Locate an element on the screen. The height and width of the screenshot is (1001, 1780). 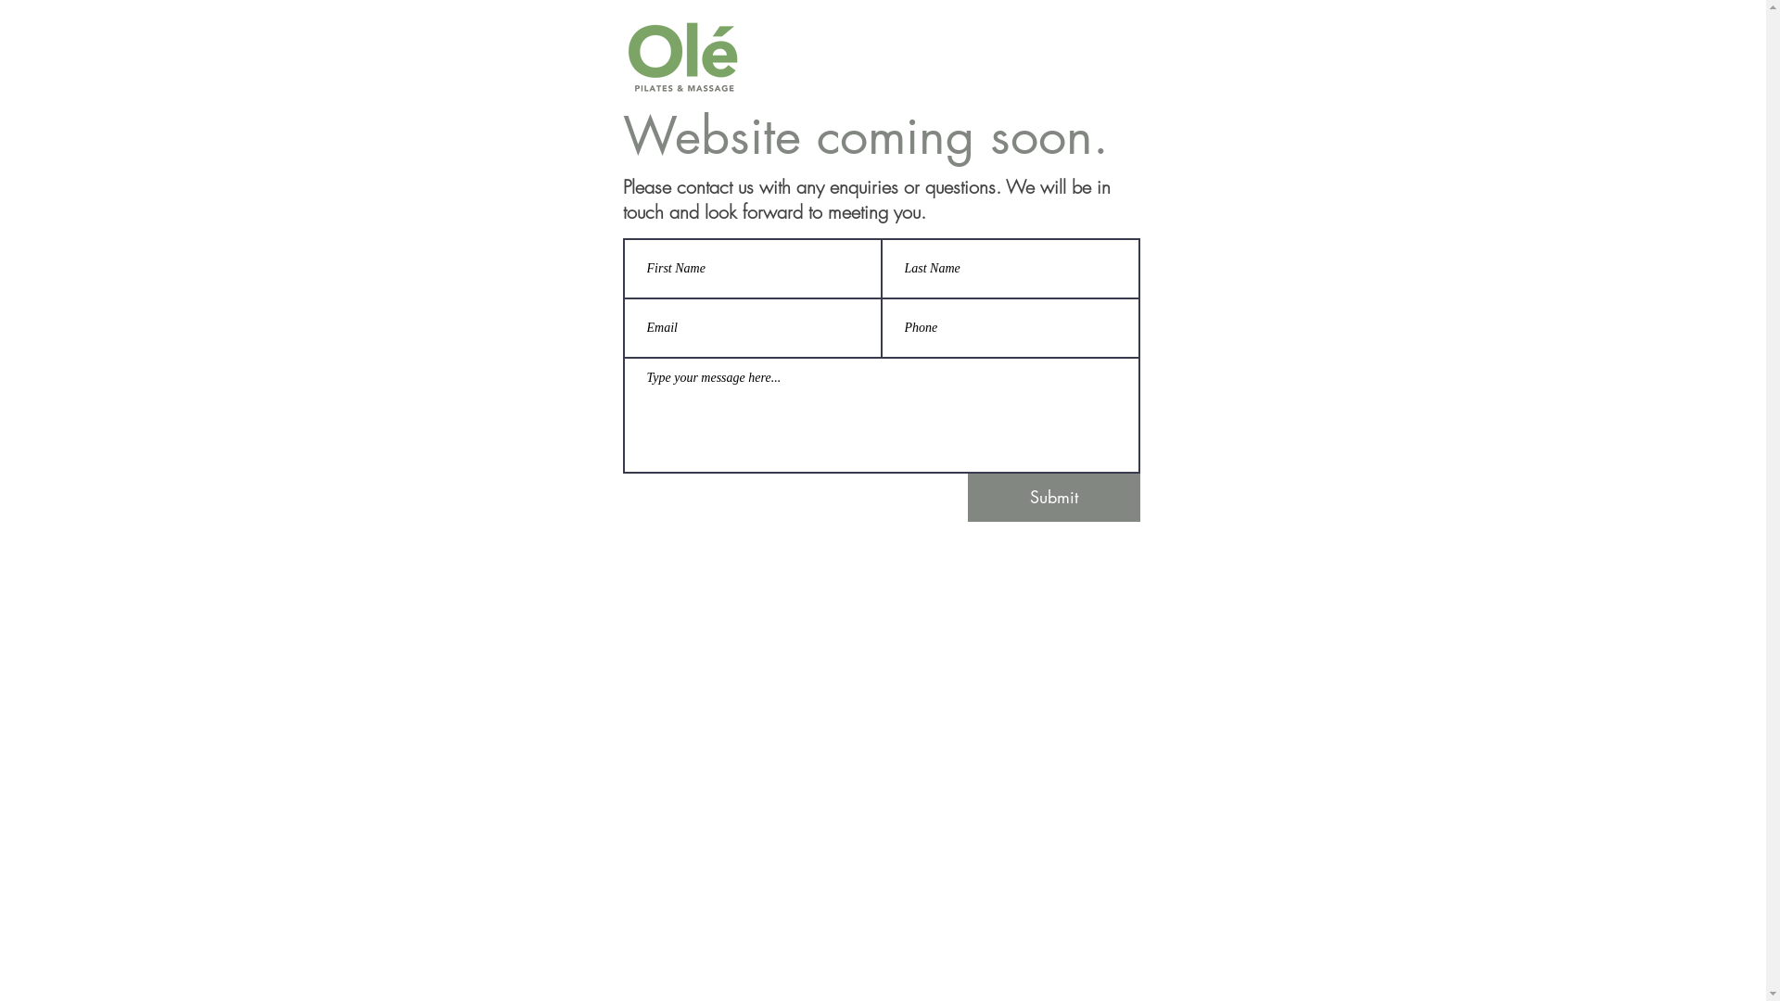
Submit is located at coordinates (1054, 498).